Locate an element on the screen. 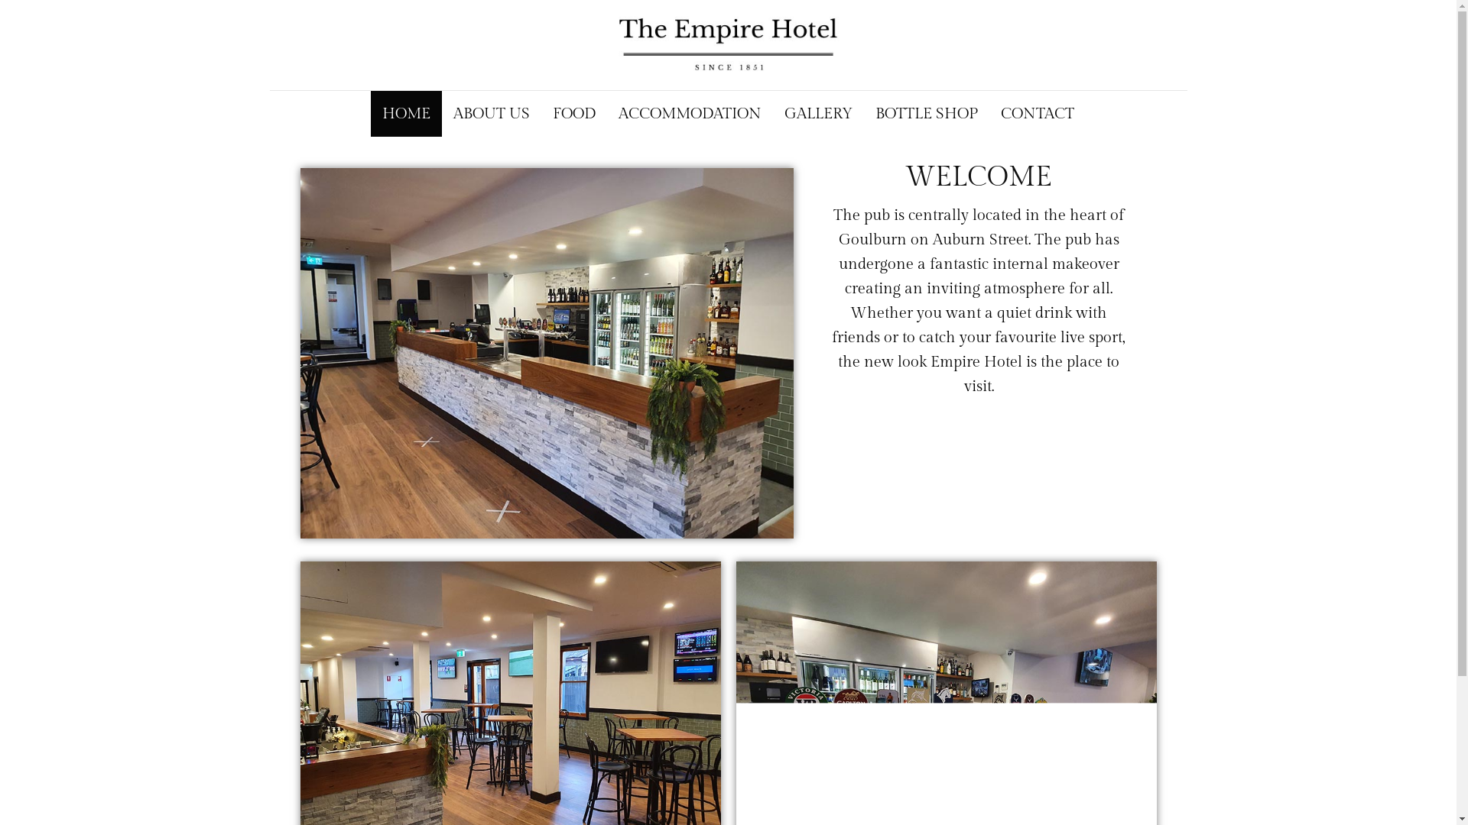 The height and width of the screenshot is (825, 1468). ACCOMMODATION is located at coordinates (690, 114).